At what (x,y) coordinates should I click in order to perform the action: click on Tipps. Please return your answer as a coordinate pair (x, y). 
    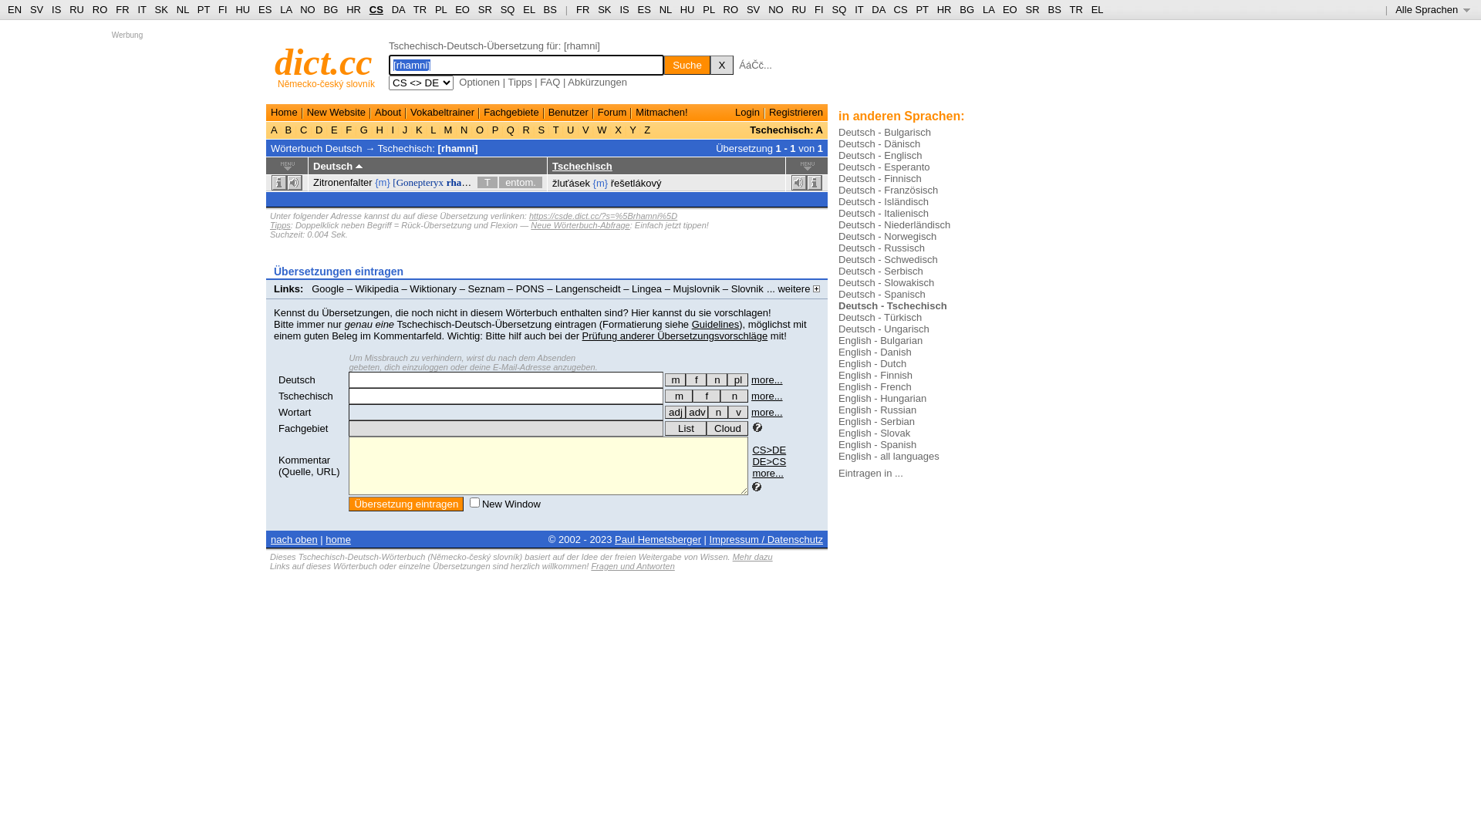
    Looking at the image, I should click on (520, 82).